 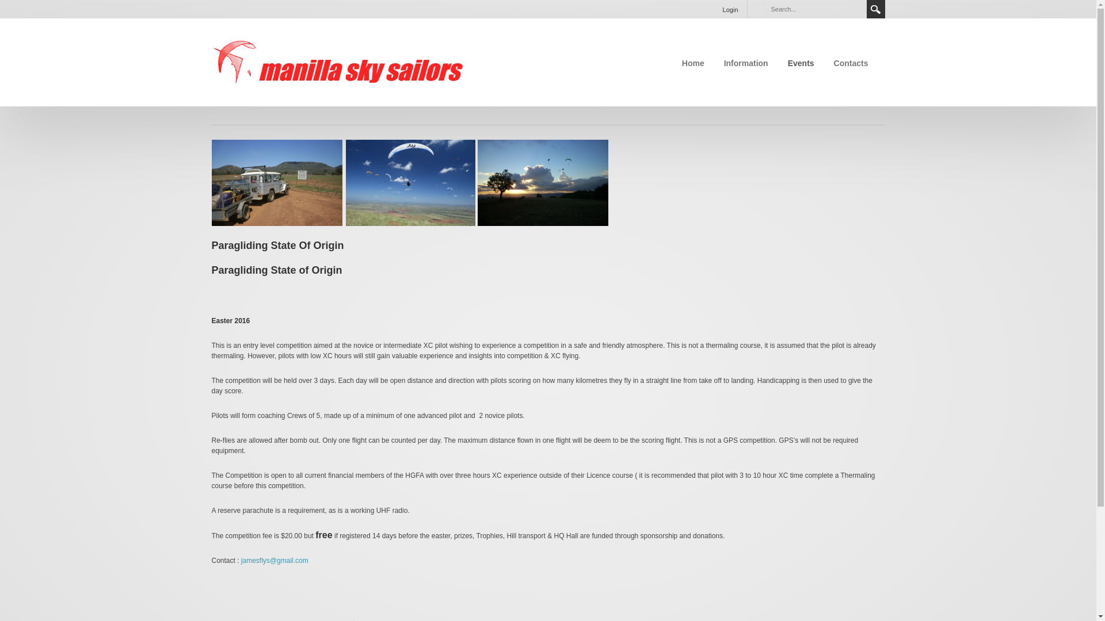 I want to click on Information, so click(x=746, y=63).